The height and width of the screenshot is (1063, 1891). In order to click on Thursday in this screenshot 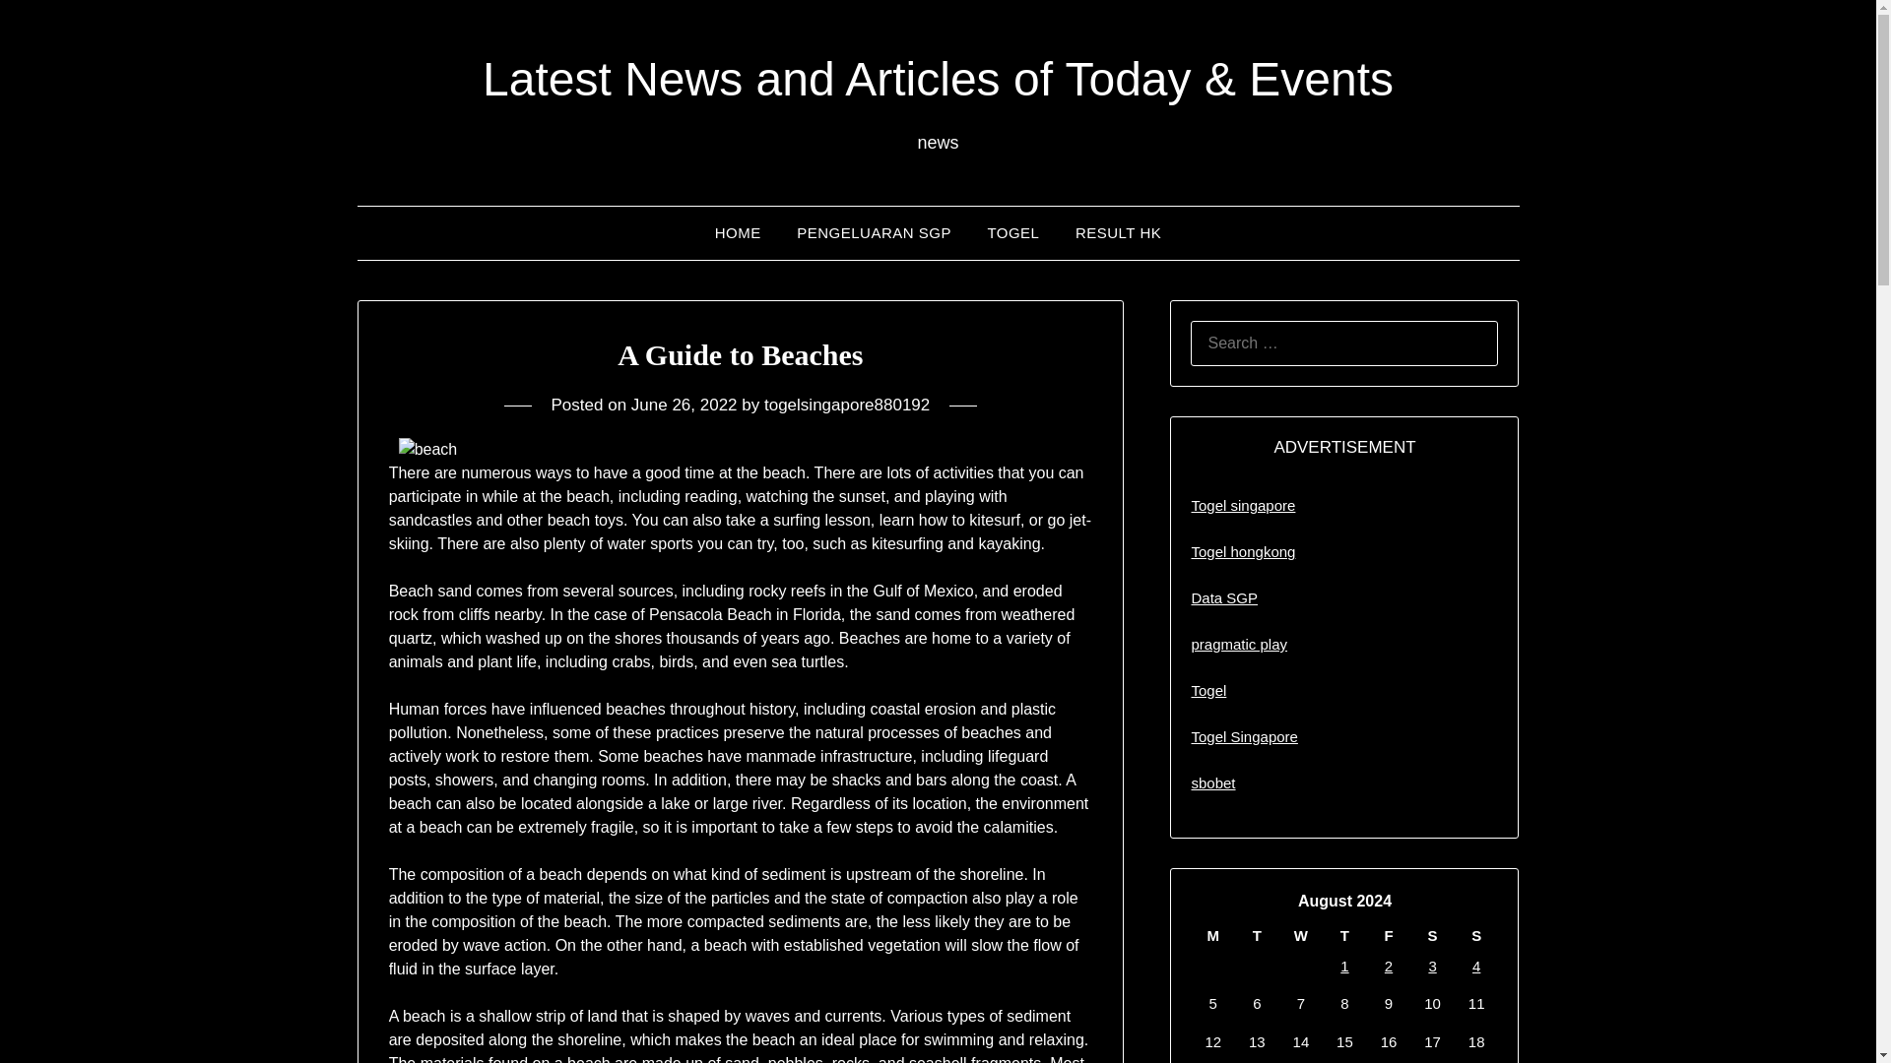, I will do `click(1344, 935)`.